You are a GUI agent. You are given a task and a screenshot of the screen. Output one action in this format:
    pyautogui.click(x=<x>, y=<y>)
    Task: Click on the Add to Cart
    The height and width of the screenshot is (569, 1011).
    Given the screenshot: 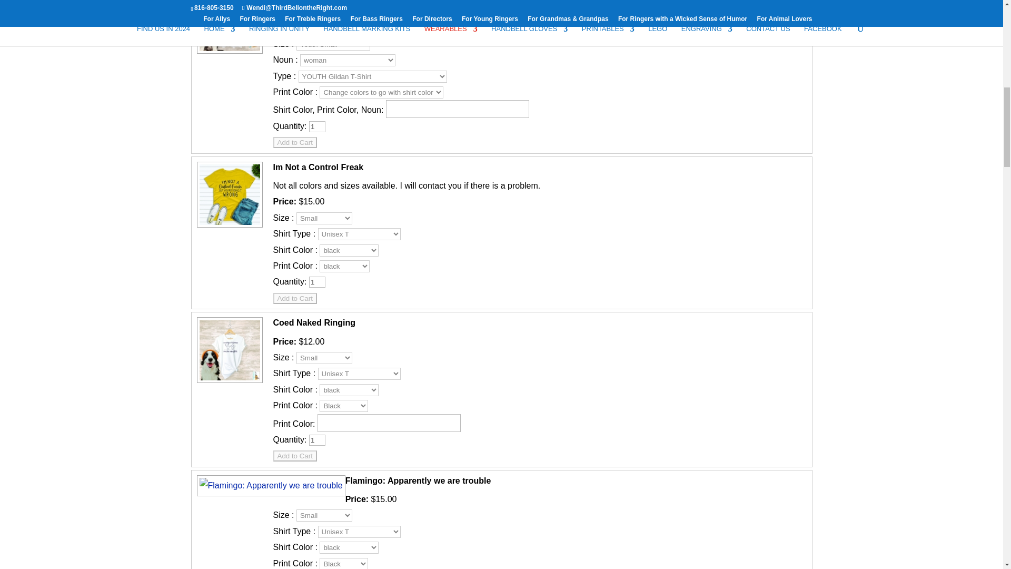 What is the action you would take?
    pyautogui.click(x=294, y=456)
    